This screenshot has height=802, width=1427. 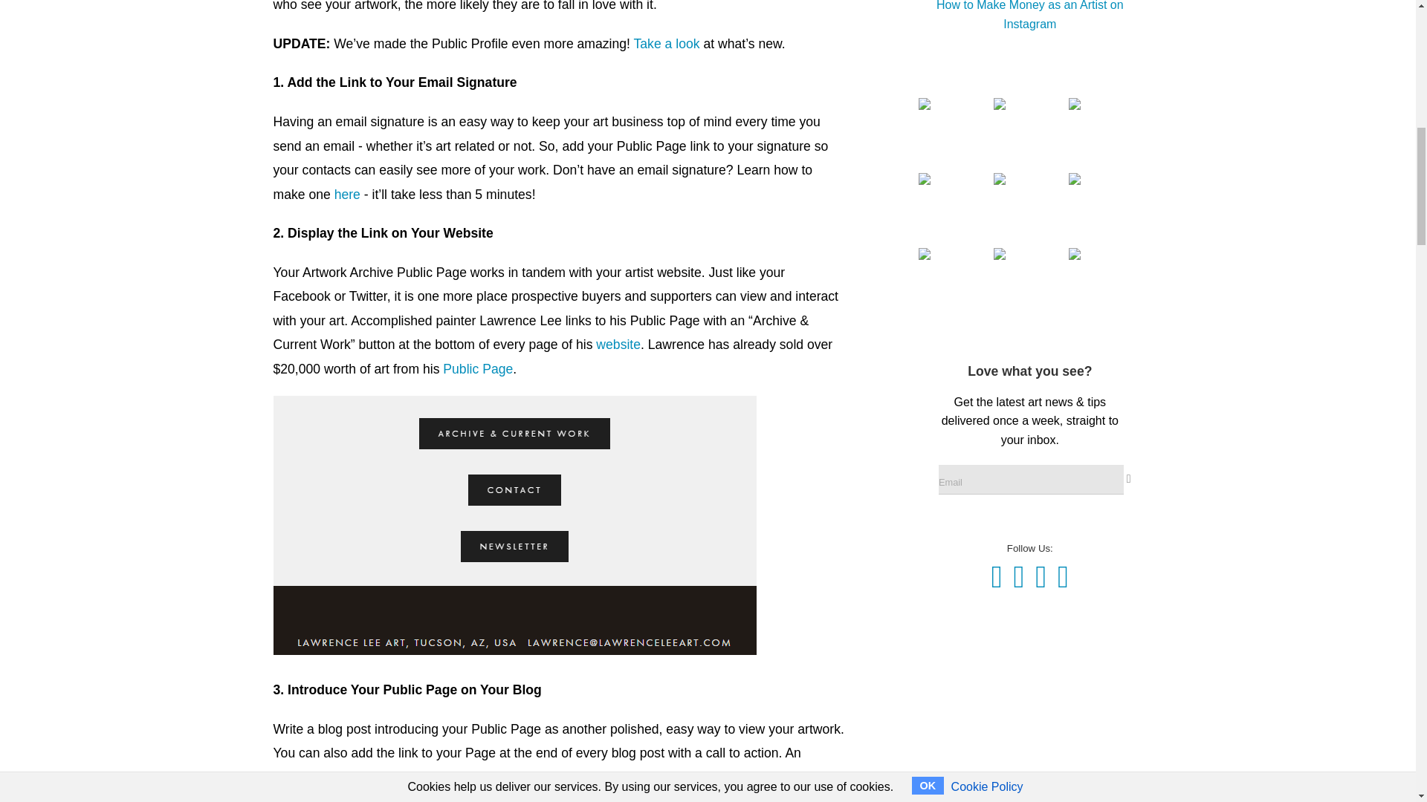 I want to click on Take a look, so click(x=667, y=43).